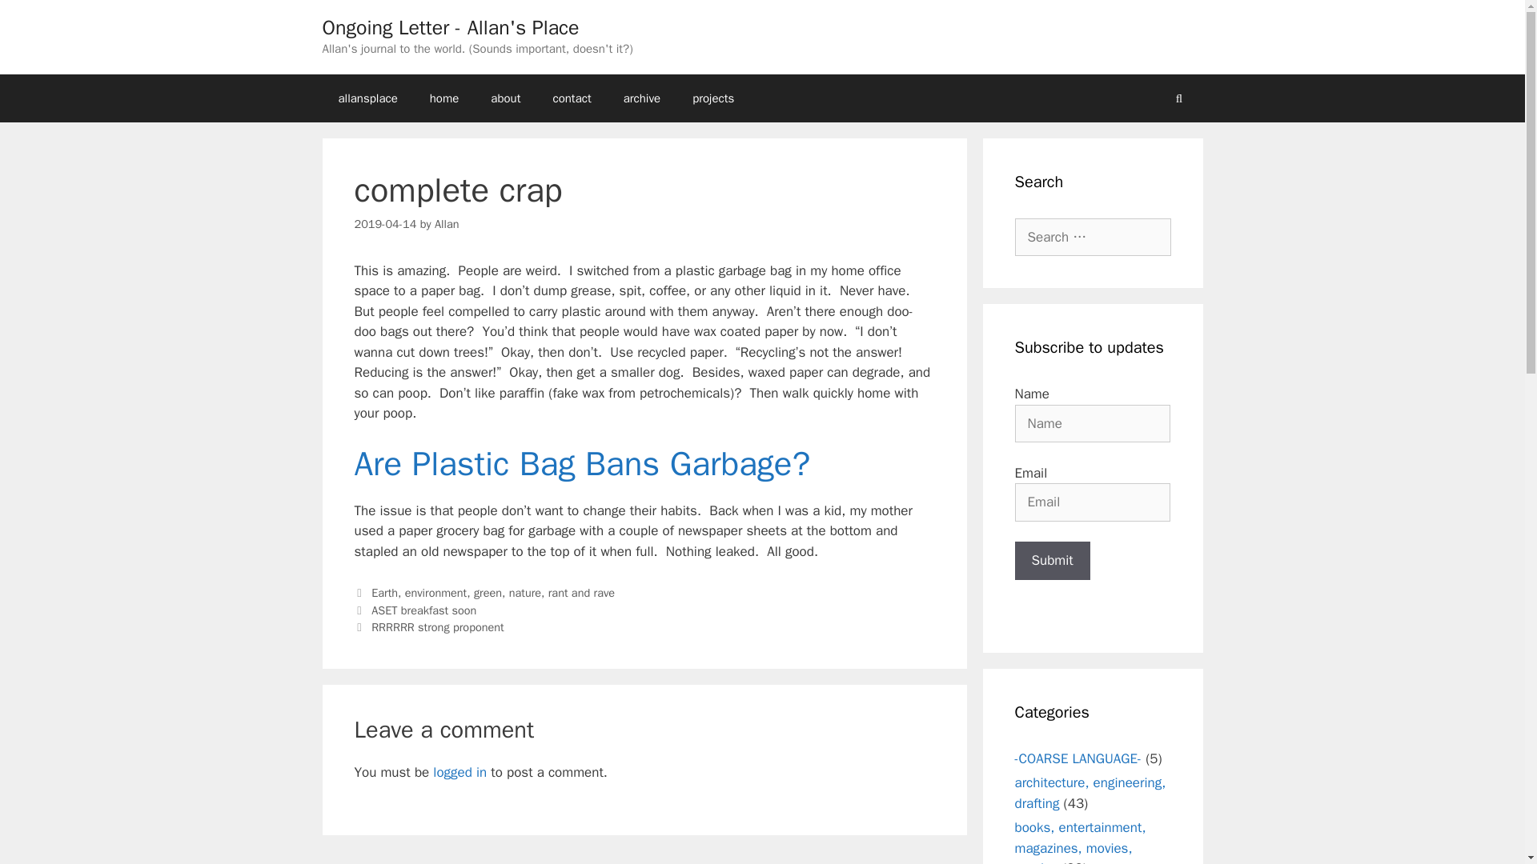  What do you see at coordinates (450, 27) in the screenshot?
I see `Ongoing Letter - Allan's Place` at bounding box center [450, 27].